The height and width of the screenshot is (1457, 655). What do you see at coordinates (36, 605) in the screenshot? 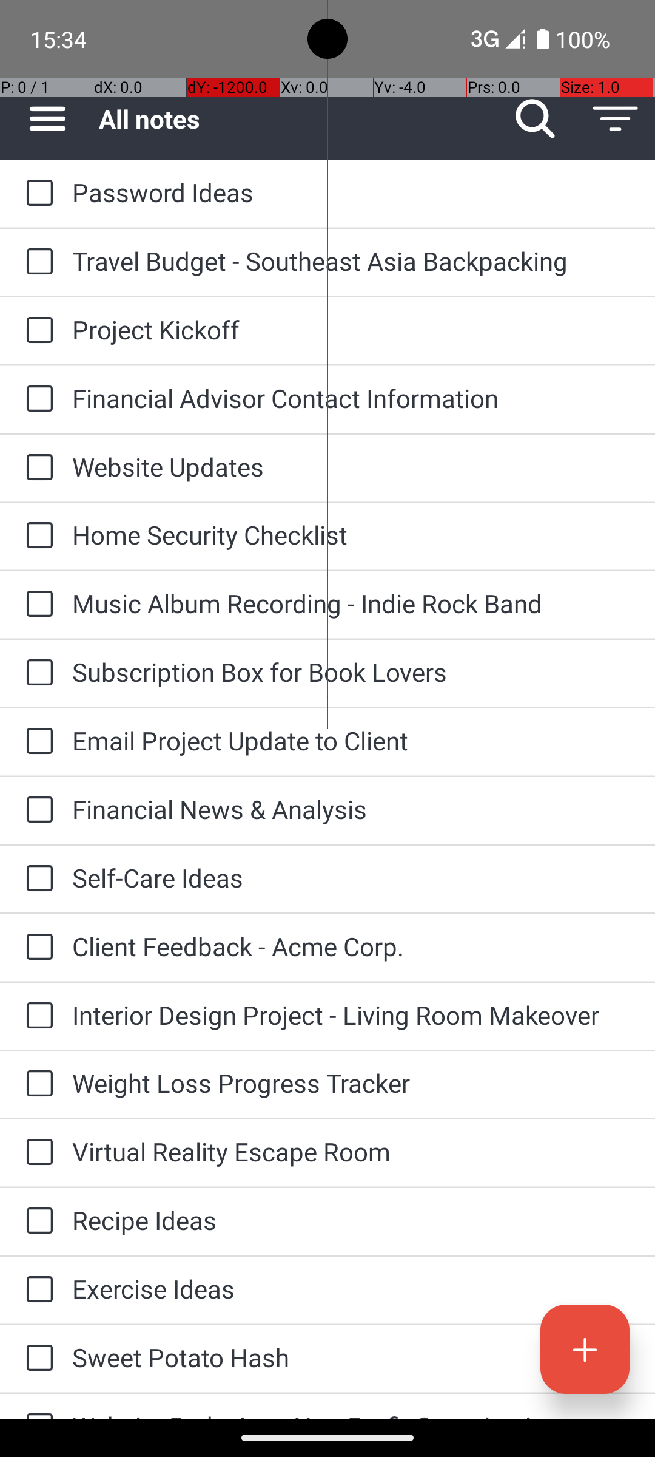
I see `to-do: Music Album Recording - Indie Rock Band` at bounding box center [36, 605].